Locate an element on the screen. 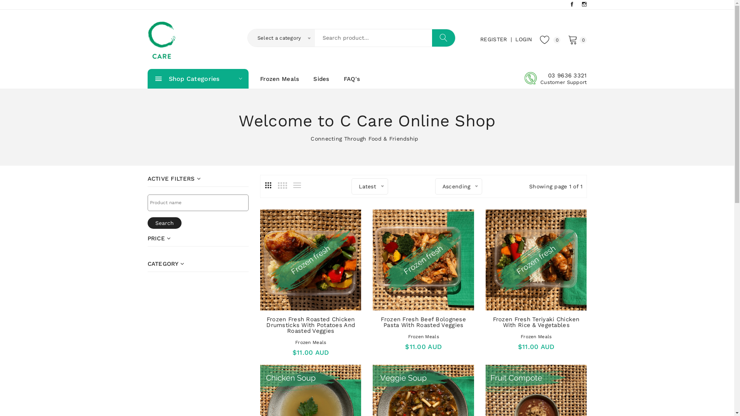  0 is located at coordinates (550, 42).